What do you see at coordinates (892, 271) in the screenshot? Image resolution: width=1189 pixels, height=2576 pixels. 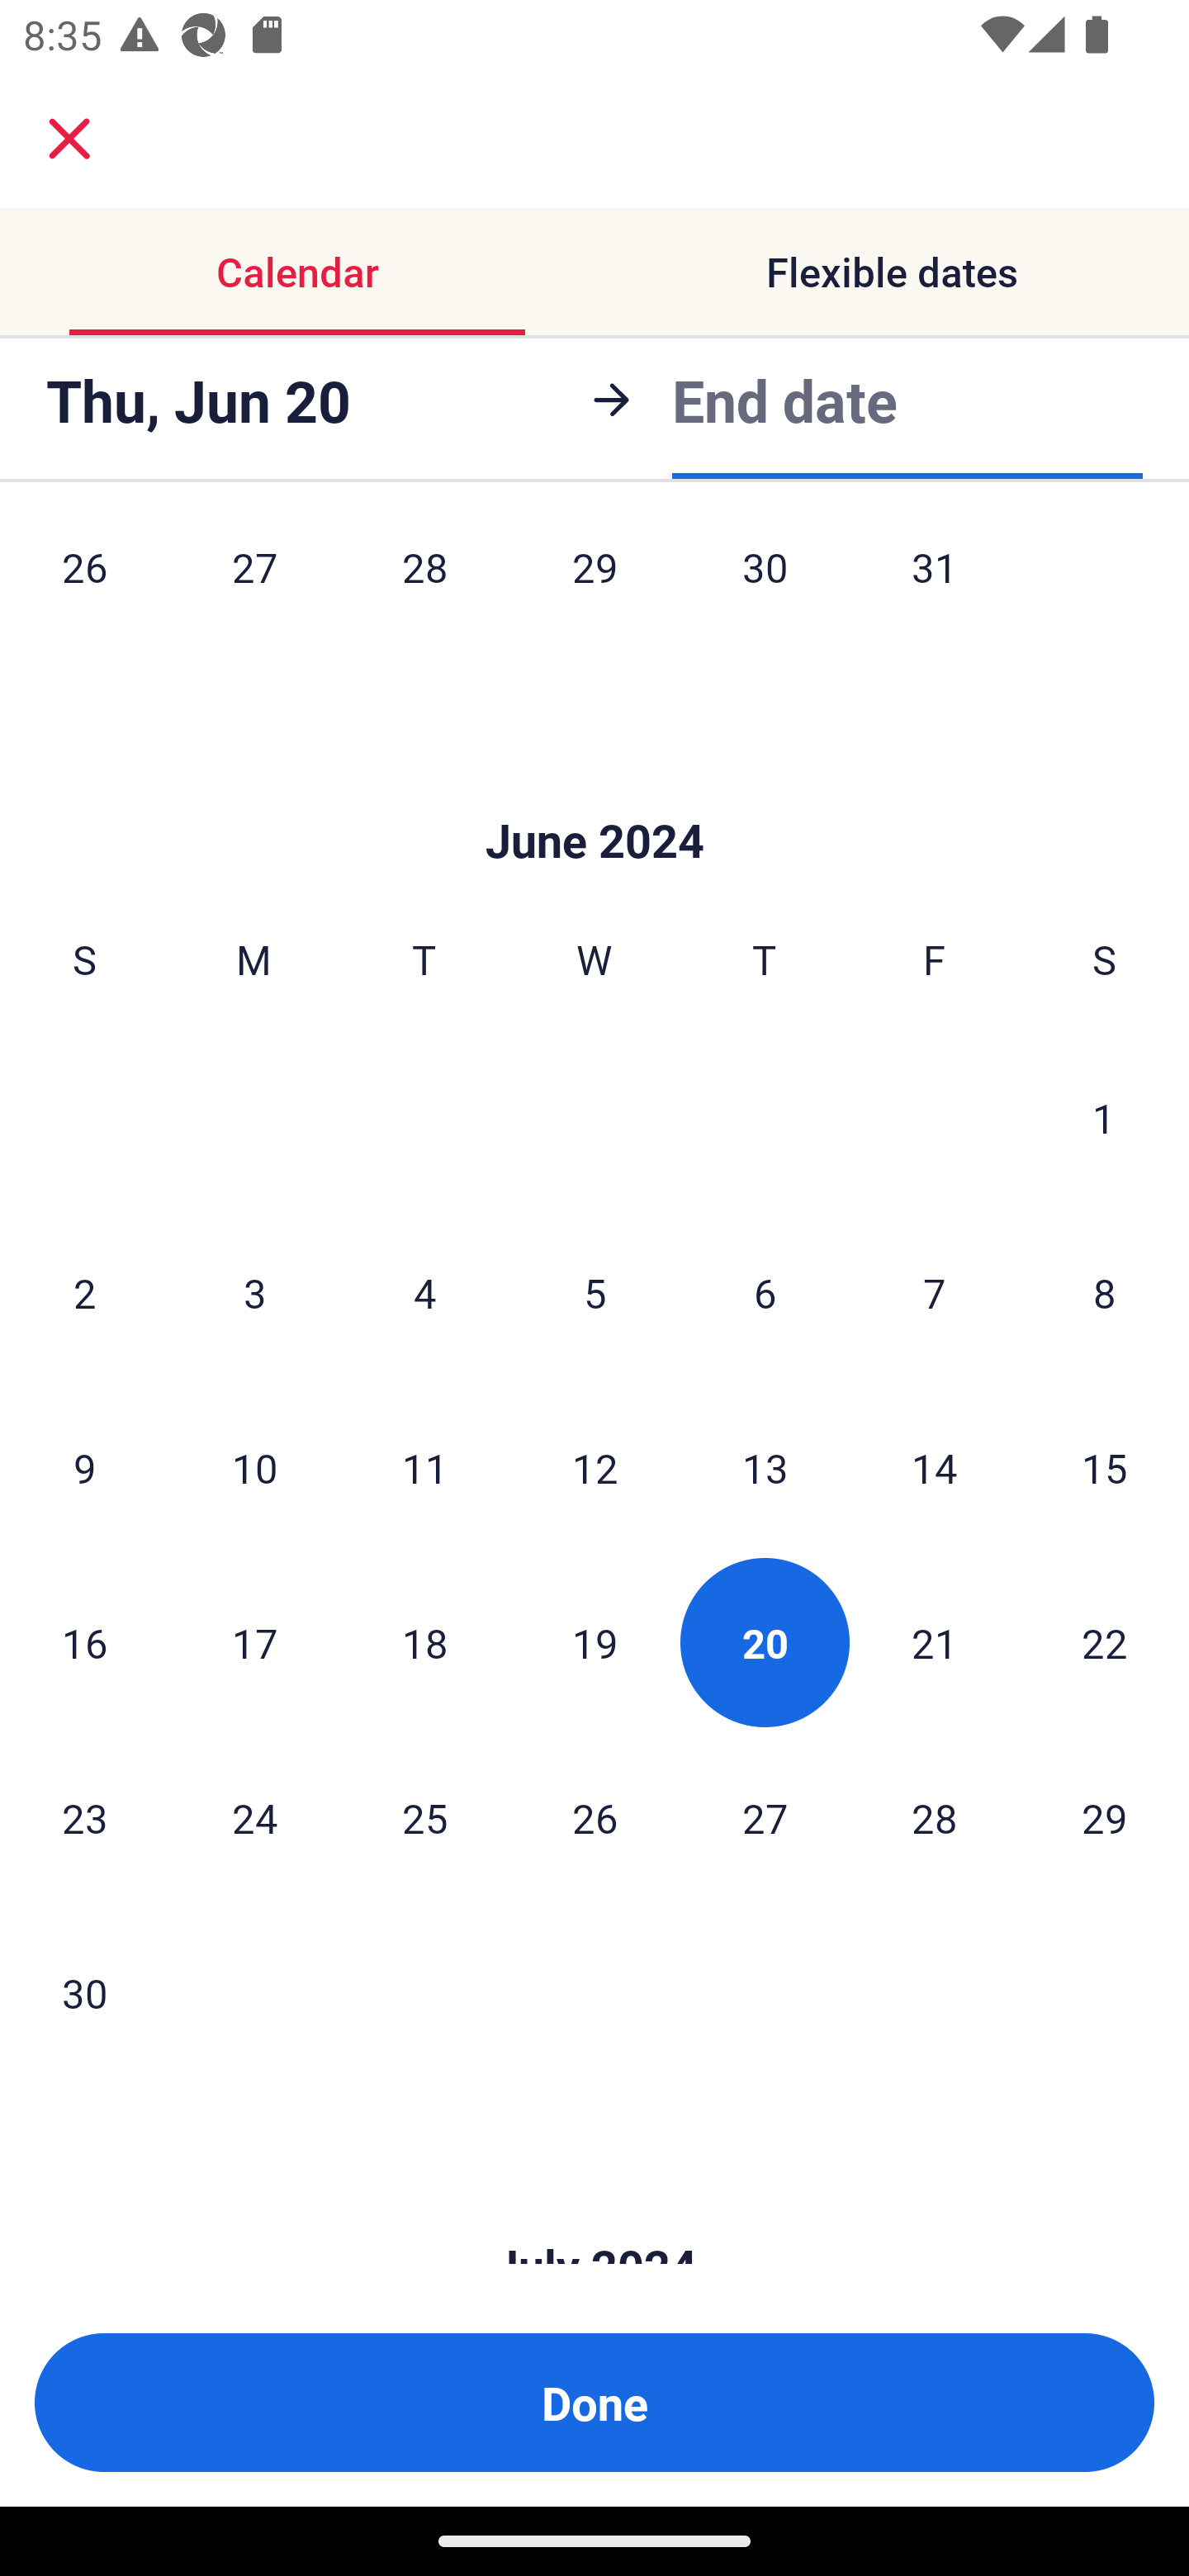 I see `Flexible dates` at bounding box center [892, 271].